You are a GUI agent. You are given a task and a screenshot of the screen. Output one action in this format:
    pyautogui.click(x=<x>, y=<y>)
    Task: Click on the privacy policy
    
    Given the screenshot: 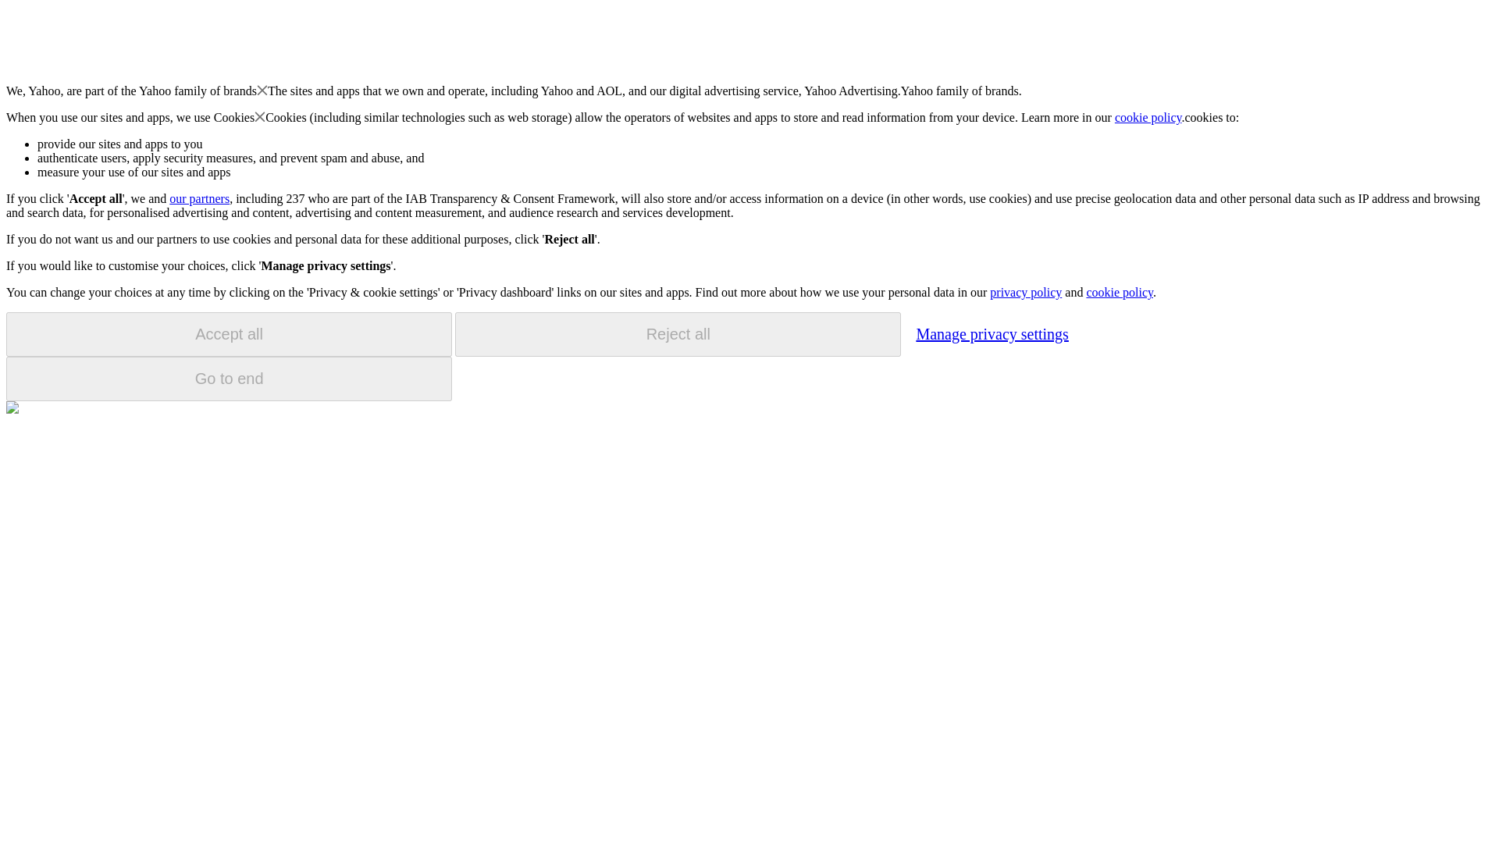 What is the action you would take?
    pyautogui.click(x=1025, y=292)
    